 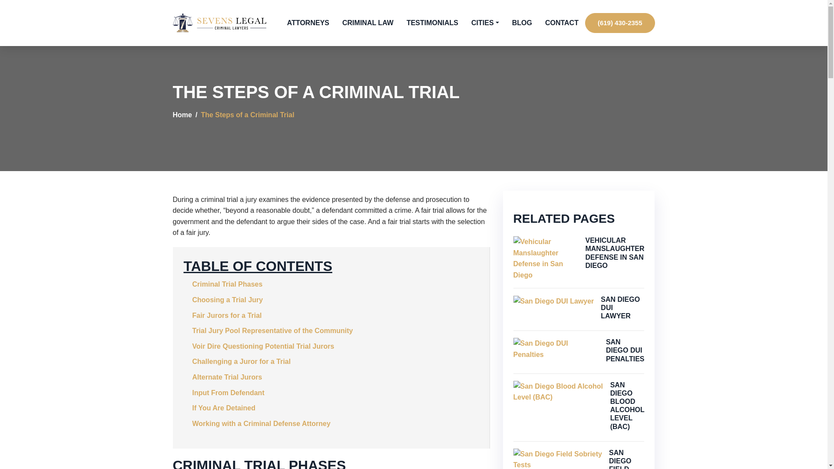 What do you see at coordinates (614, 253) in the screenshot?
I see `VEHICULAR MANSLAUGHTER DEFENSE IN SAN DIEGO` at bounding box center [614, 253].